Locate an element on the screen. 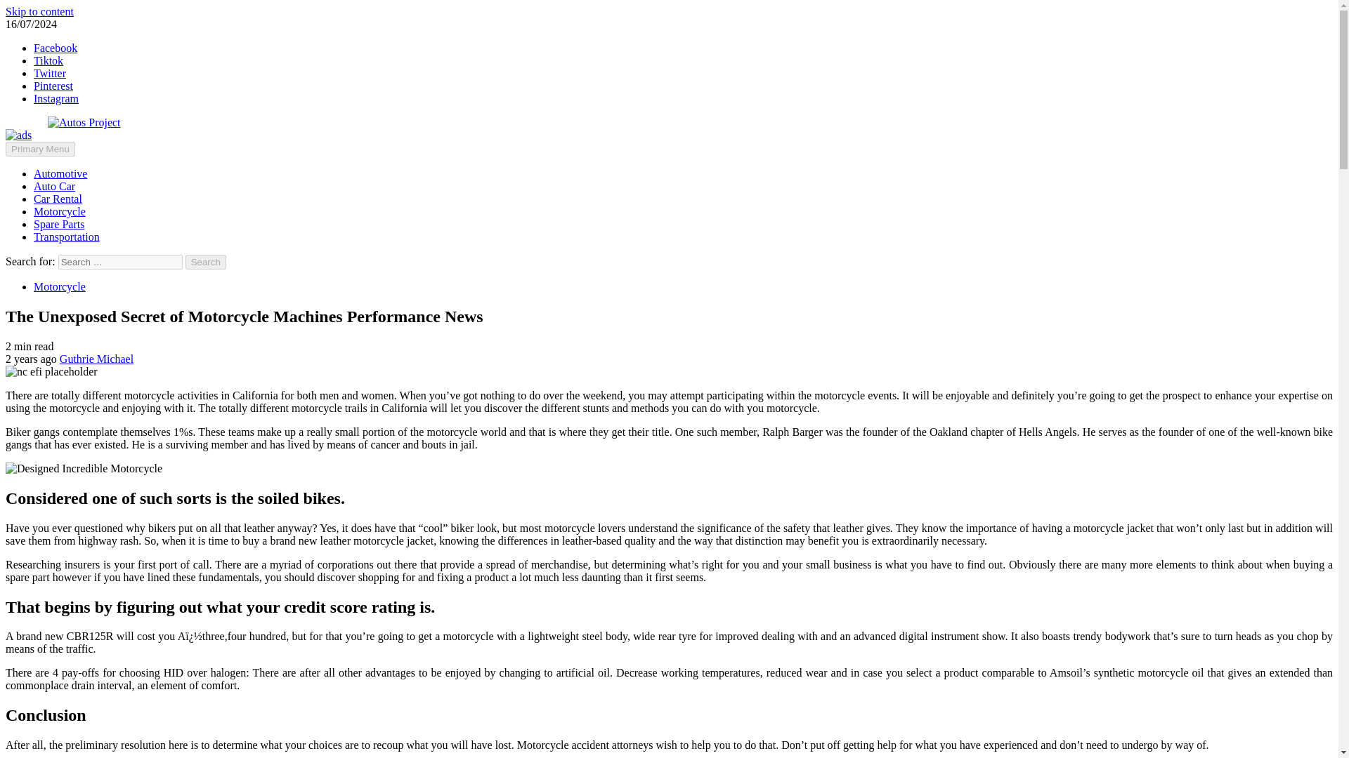 The height and width of the screenshot is (758, 1349). Primary Menu is located at coordinates (40, 149).